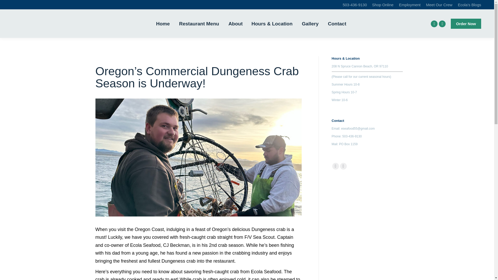 The width and height of the screenshot is (498, 280). I want to click on Gallery, so click(310, 24).